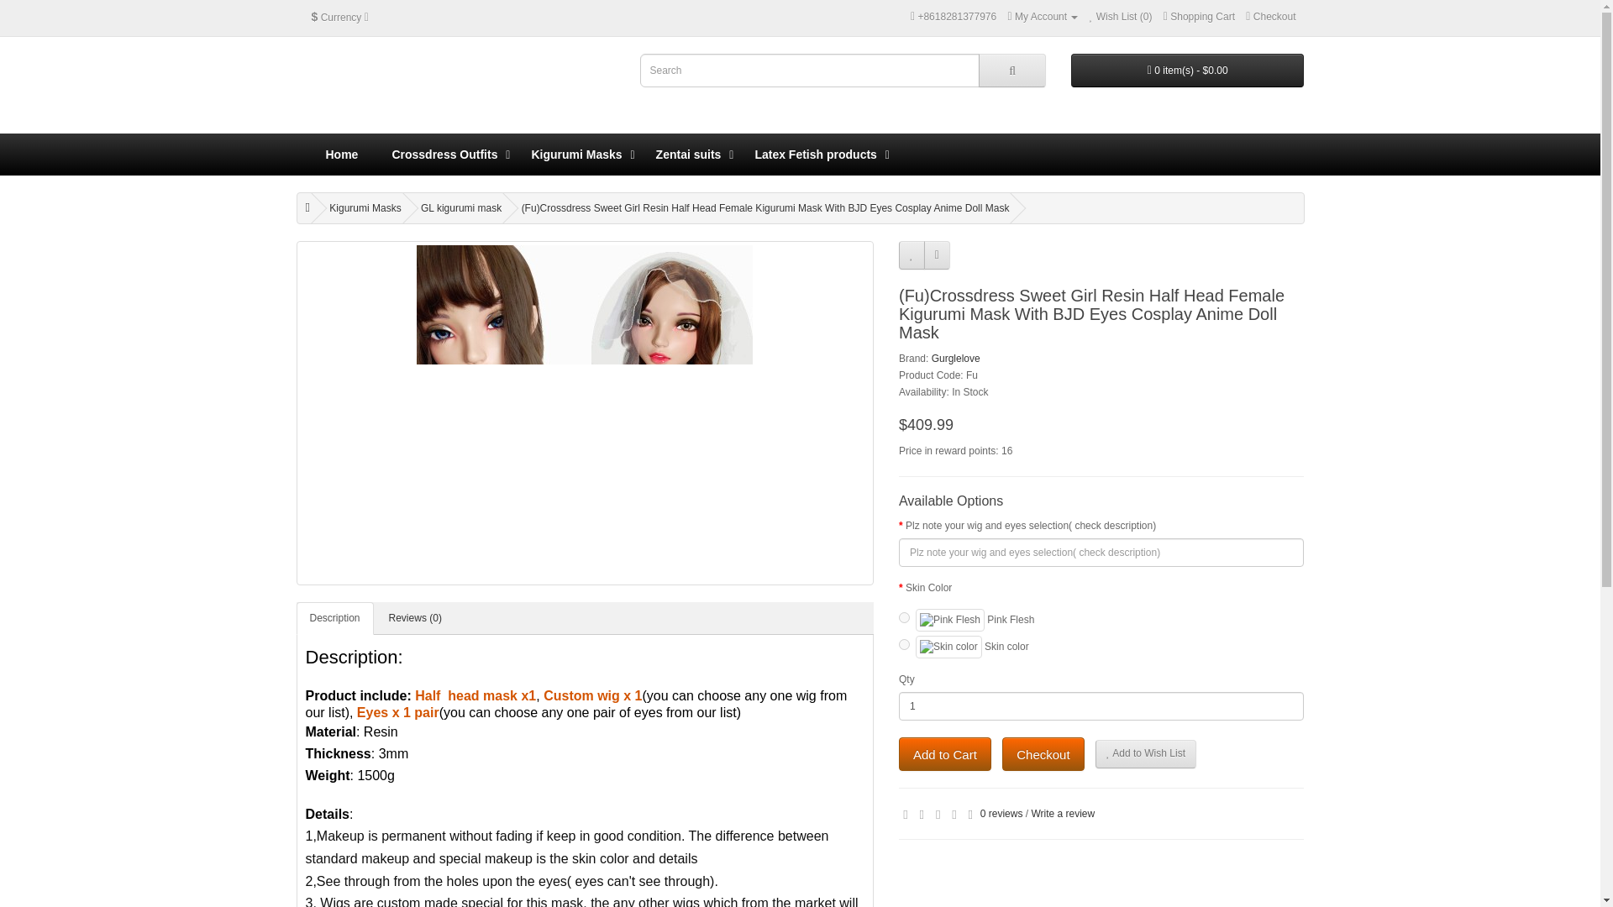 The image size is (1613, 907). I want to click on Latex Fetish products, so click(815, 155).